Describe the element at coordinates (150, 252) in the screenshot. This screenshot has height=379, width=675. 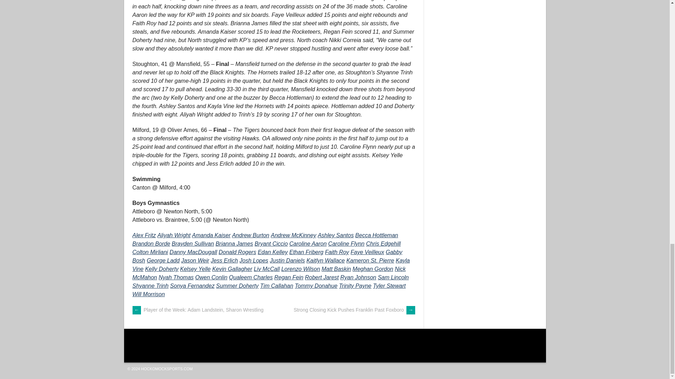
I see `Colton Mirliani` at that location.